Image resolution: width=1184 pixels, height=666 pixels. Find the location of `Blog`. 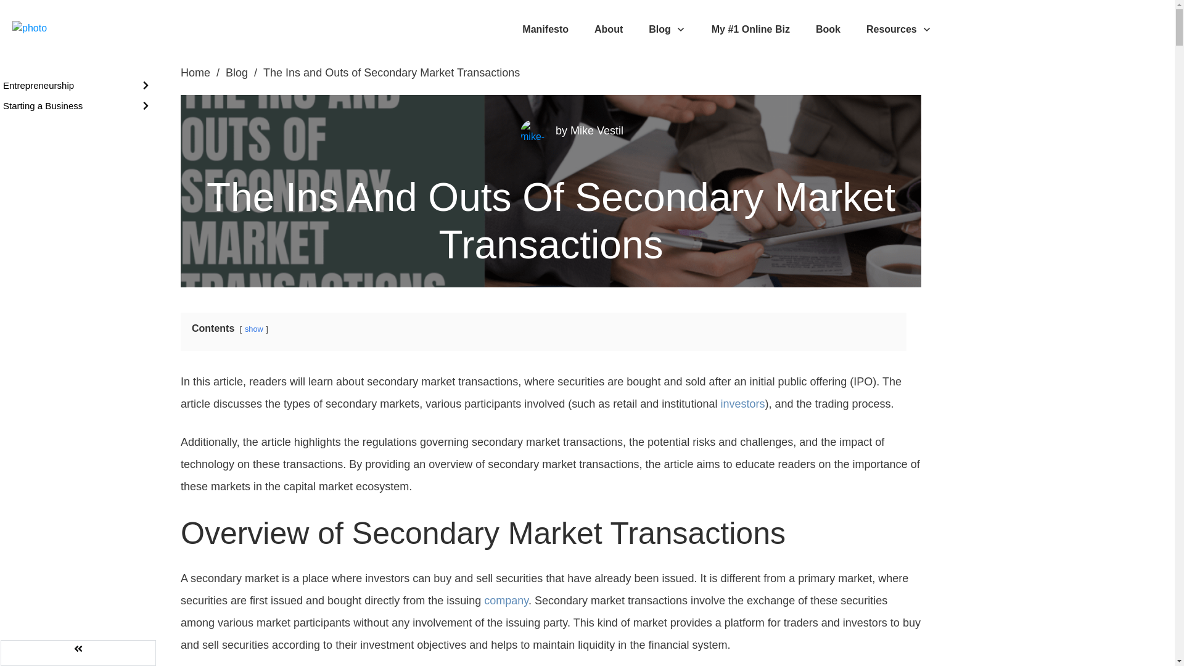

Blog is located at coordinates (667, 30).